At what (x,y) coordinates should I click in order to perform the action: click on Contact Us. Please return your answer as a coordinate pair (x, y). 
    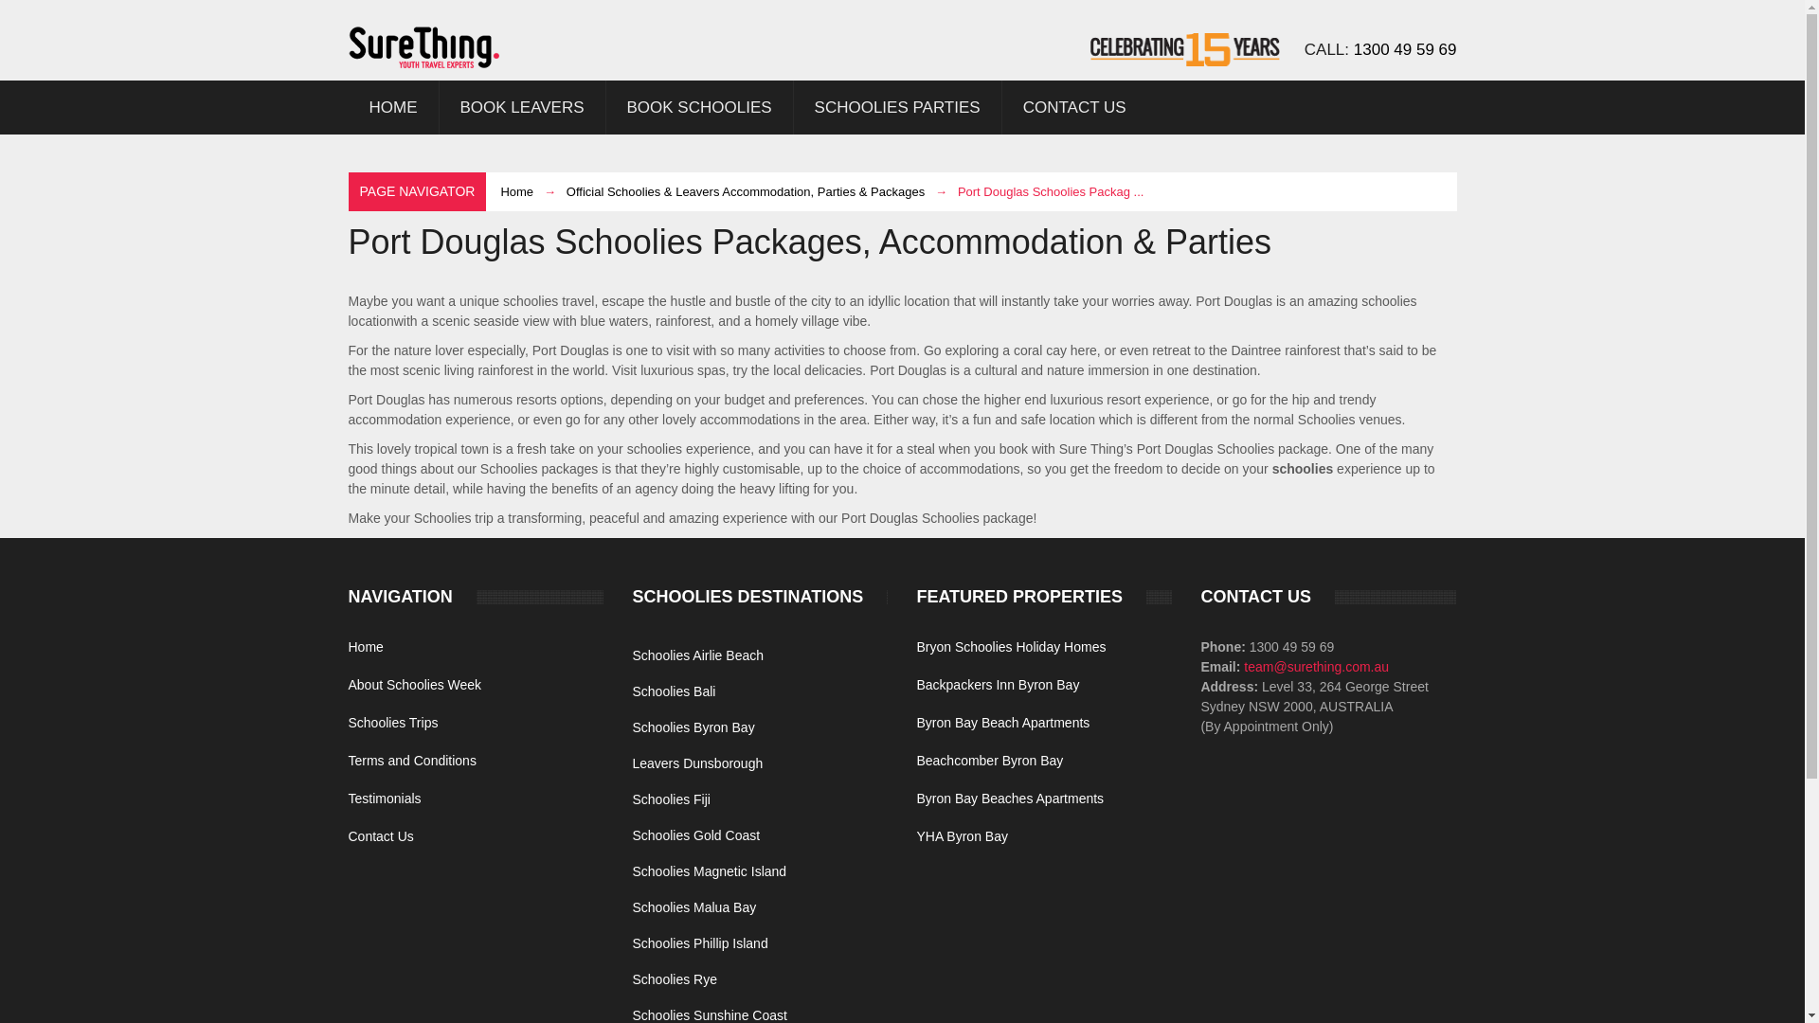
    Looking at the image, I should click on (381, 835).